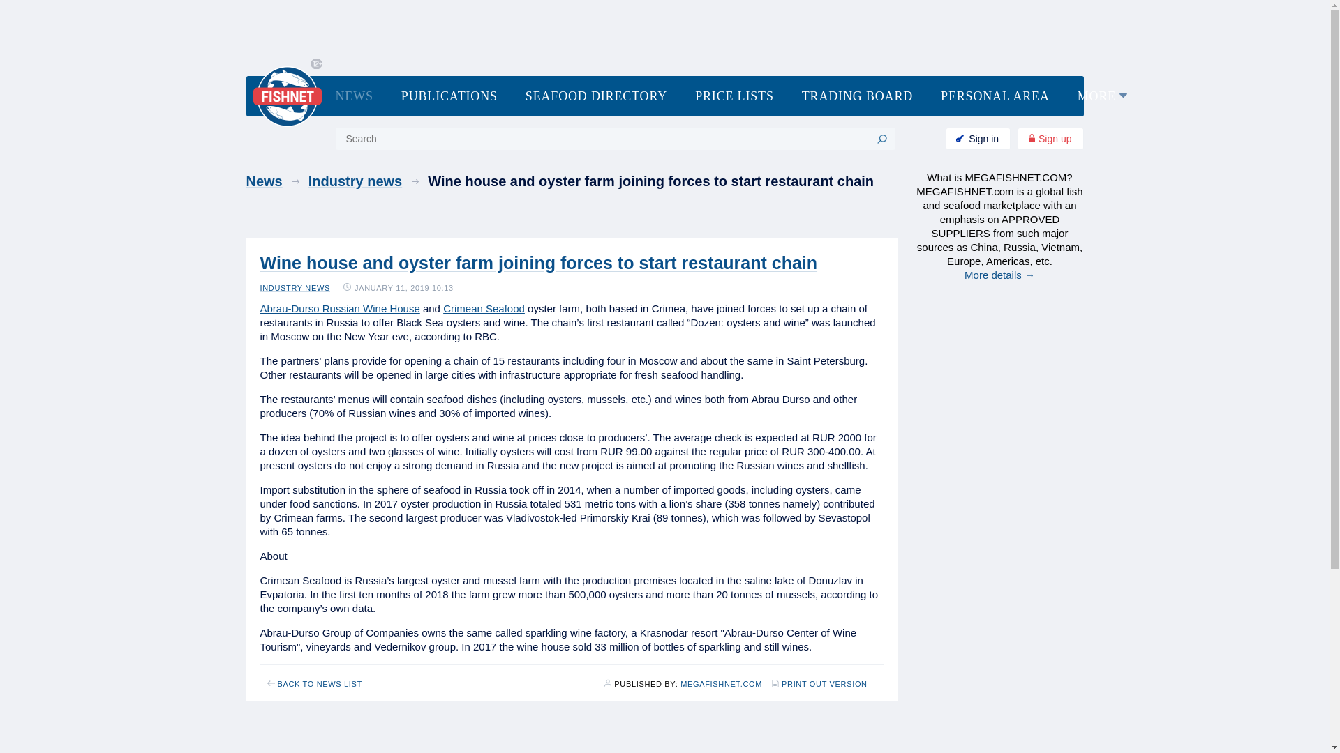 This screenshot has width=1340, height=753. Describe the element at coordinates (596, 96) in the screenshot. I see `SEAFOOD DIRECTORY` at that location.